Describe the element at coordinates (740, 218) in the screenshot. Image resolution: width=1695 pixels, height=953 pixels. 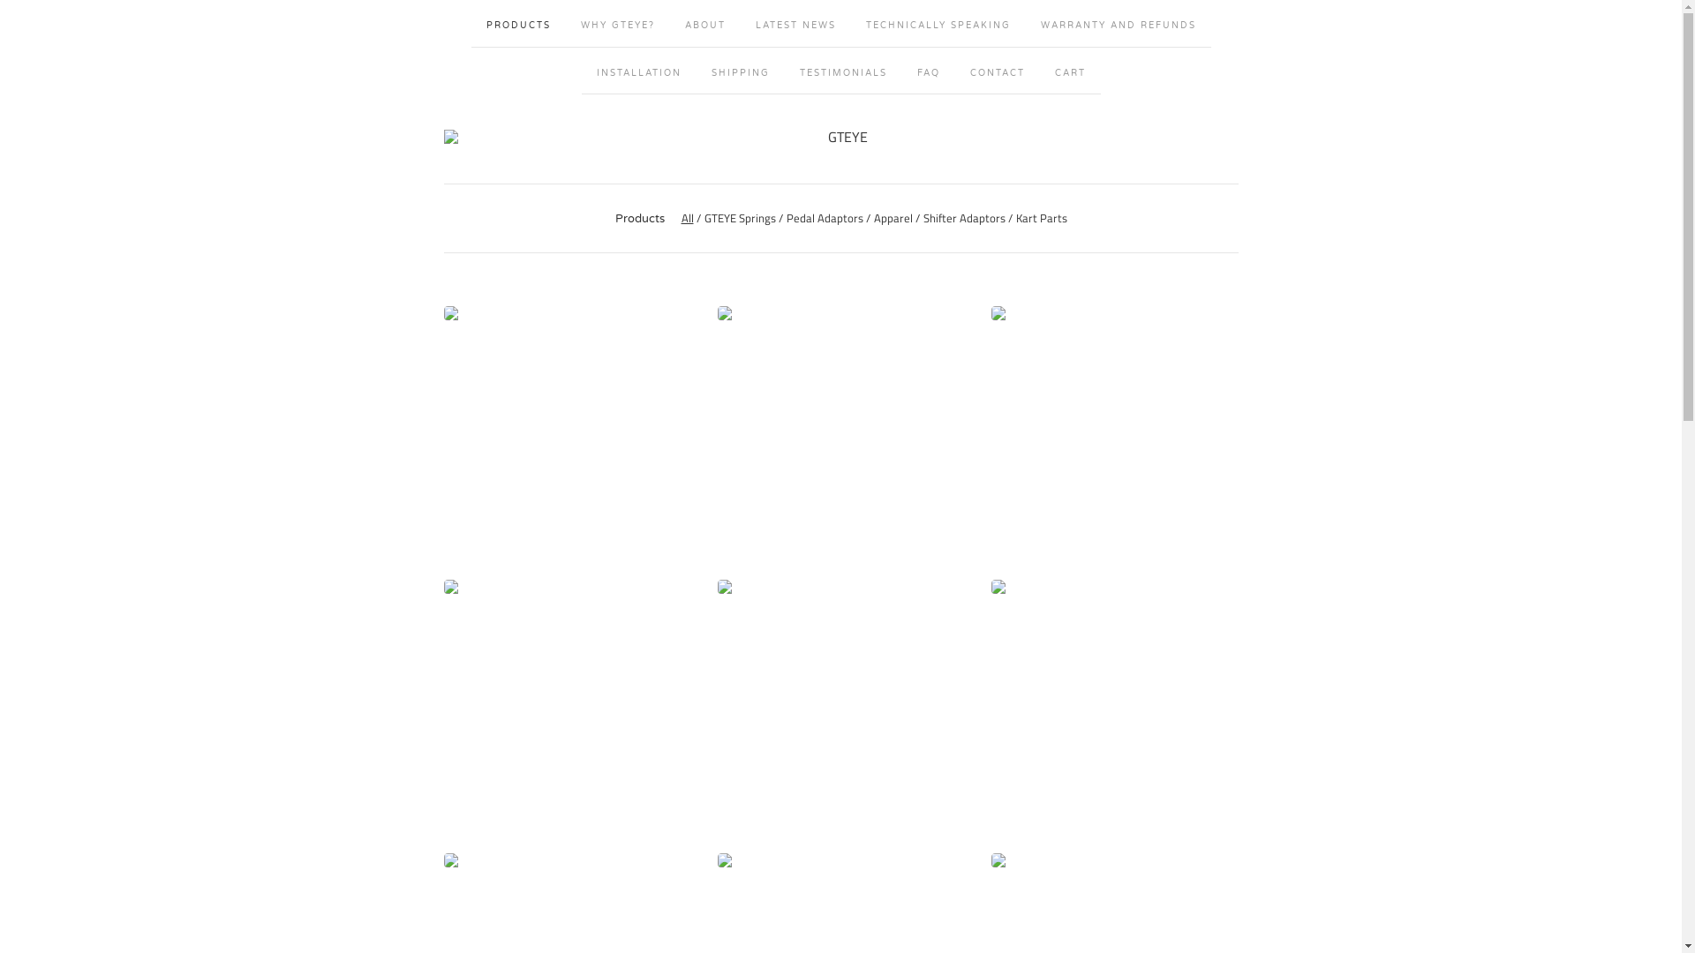
I see `GTEYE Springs` at that location.